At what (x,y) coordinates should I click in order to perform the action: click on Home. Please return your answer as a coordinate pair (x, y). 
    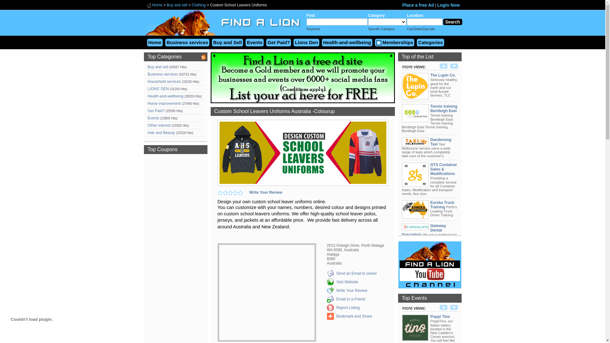
    Looking at the image, I should click on (157, 5).